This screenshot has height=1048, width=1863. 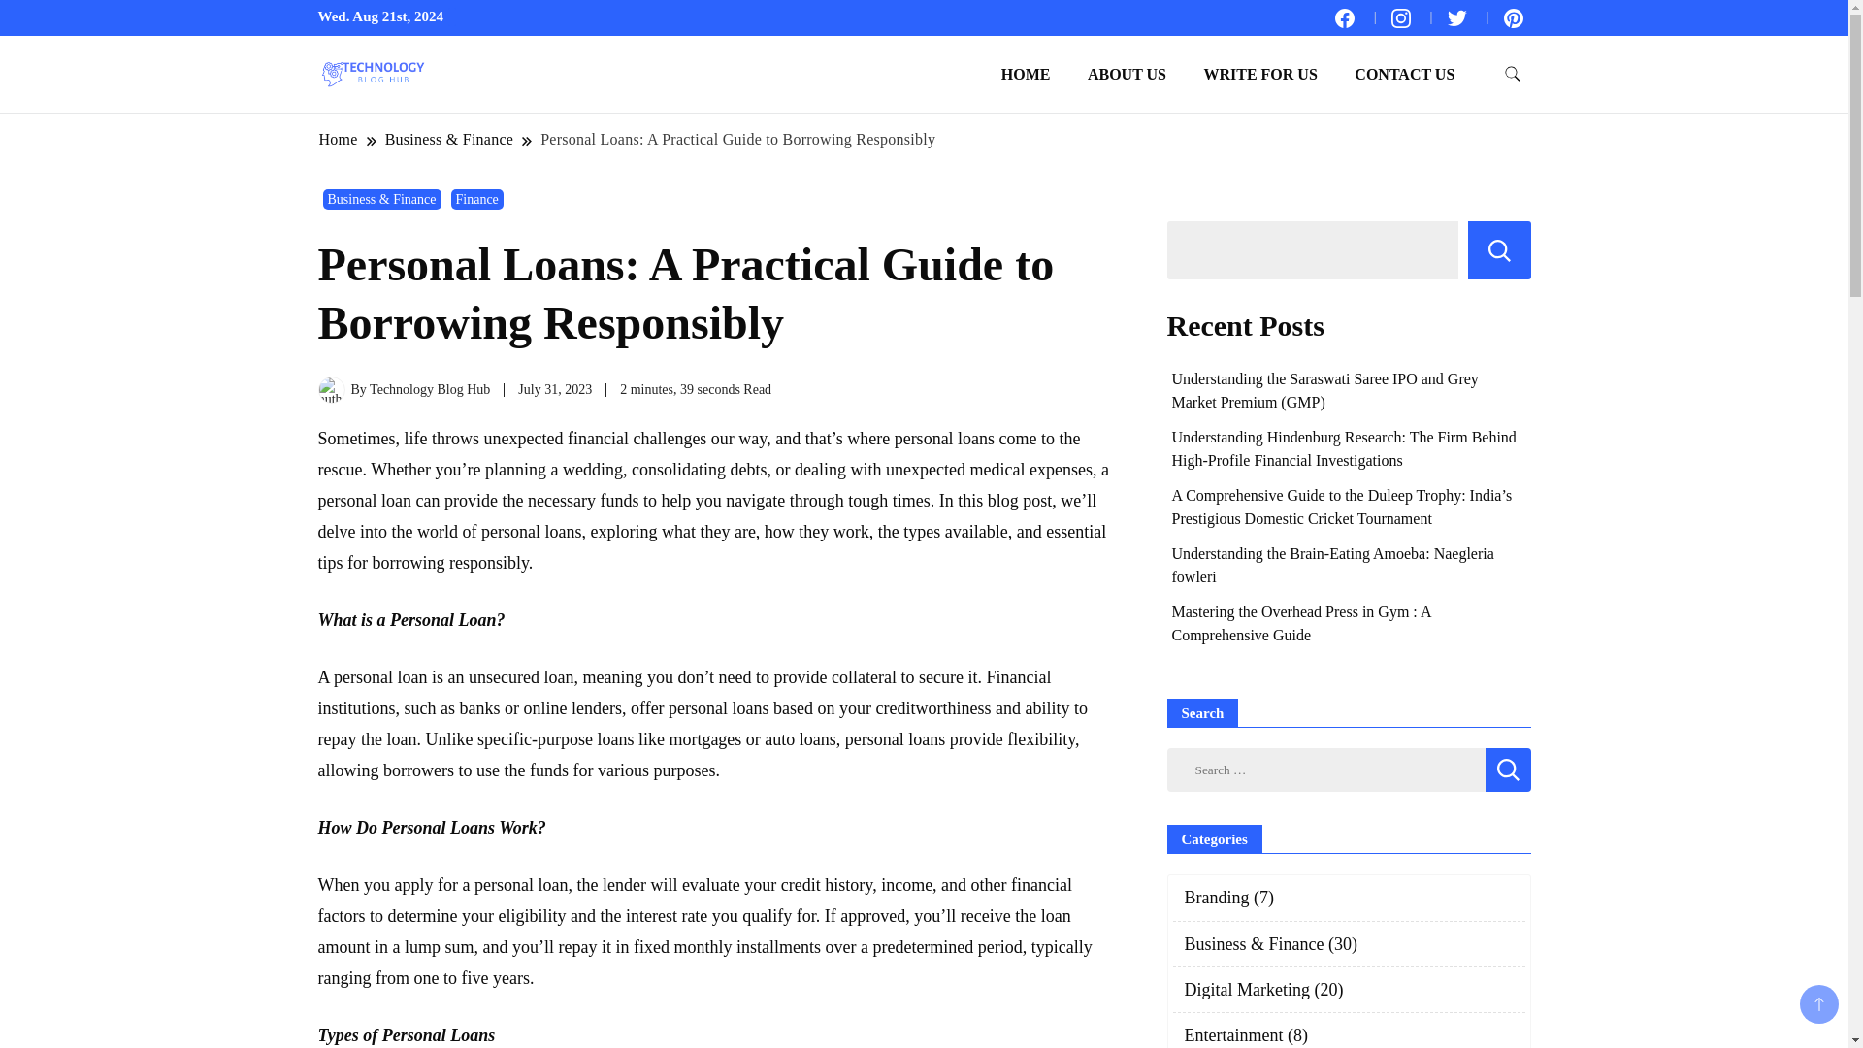 I want to click on WRITE FOR US, so click(x=1259, y=74).